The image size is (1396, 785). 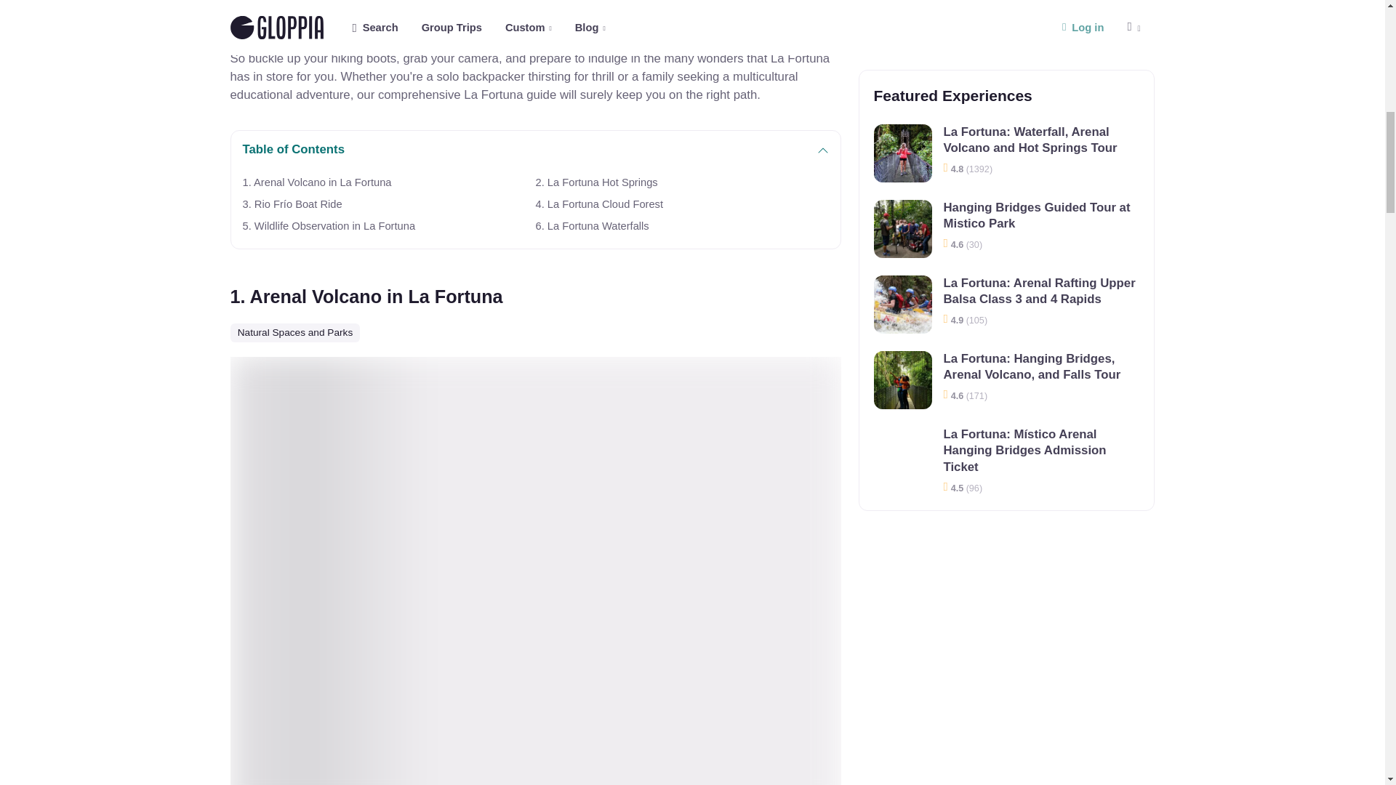 What do you see at coordinates (903, 94) in the screenshot?
I see `La Fortuna: Hanging Bridges, Arenal Volcano, and Falls Tour` at bounding box center [903, 94].